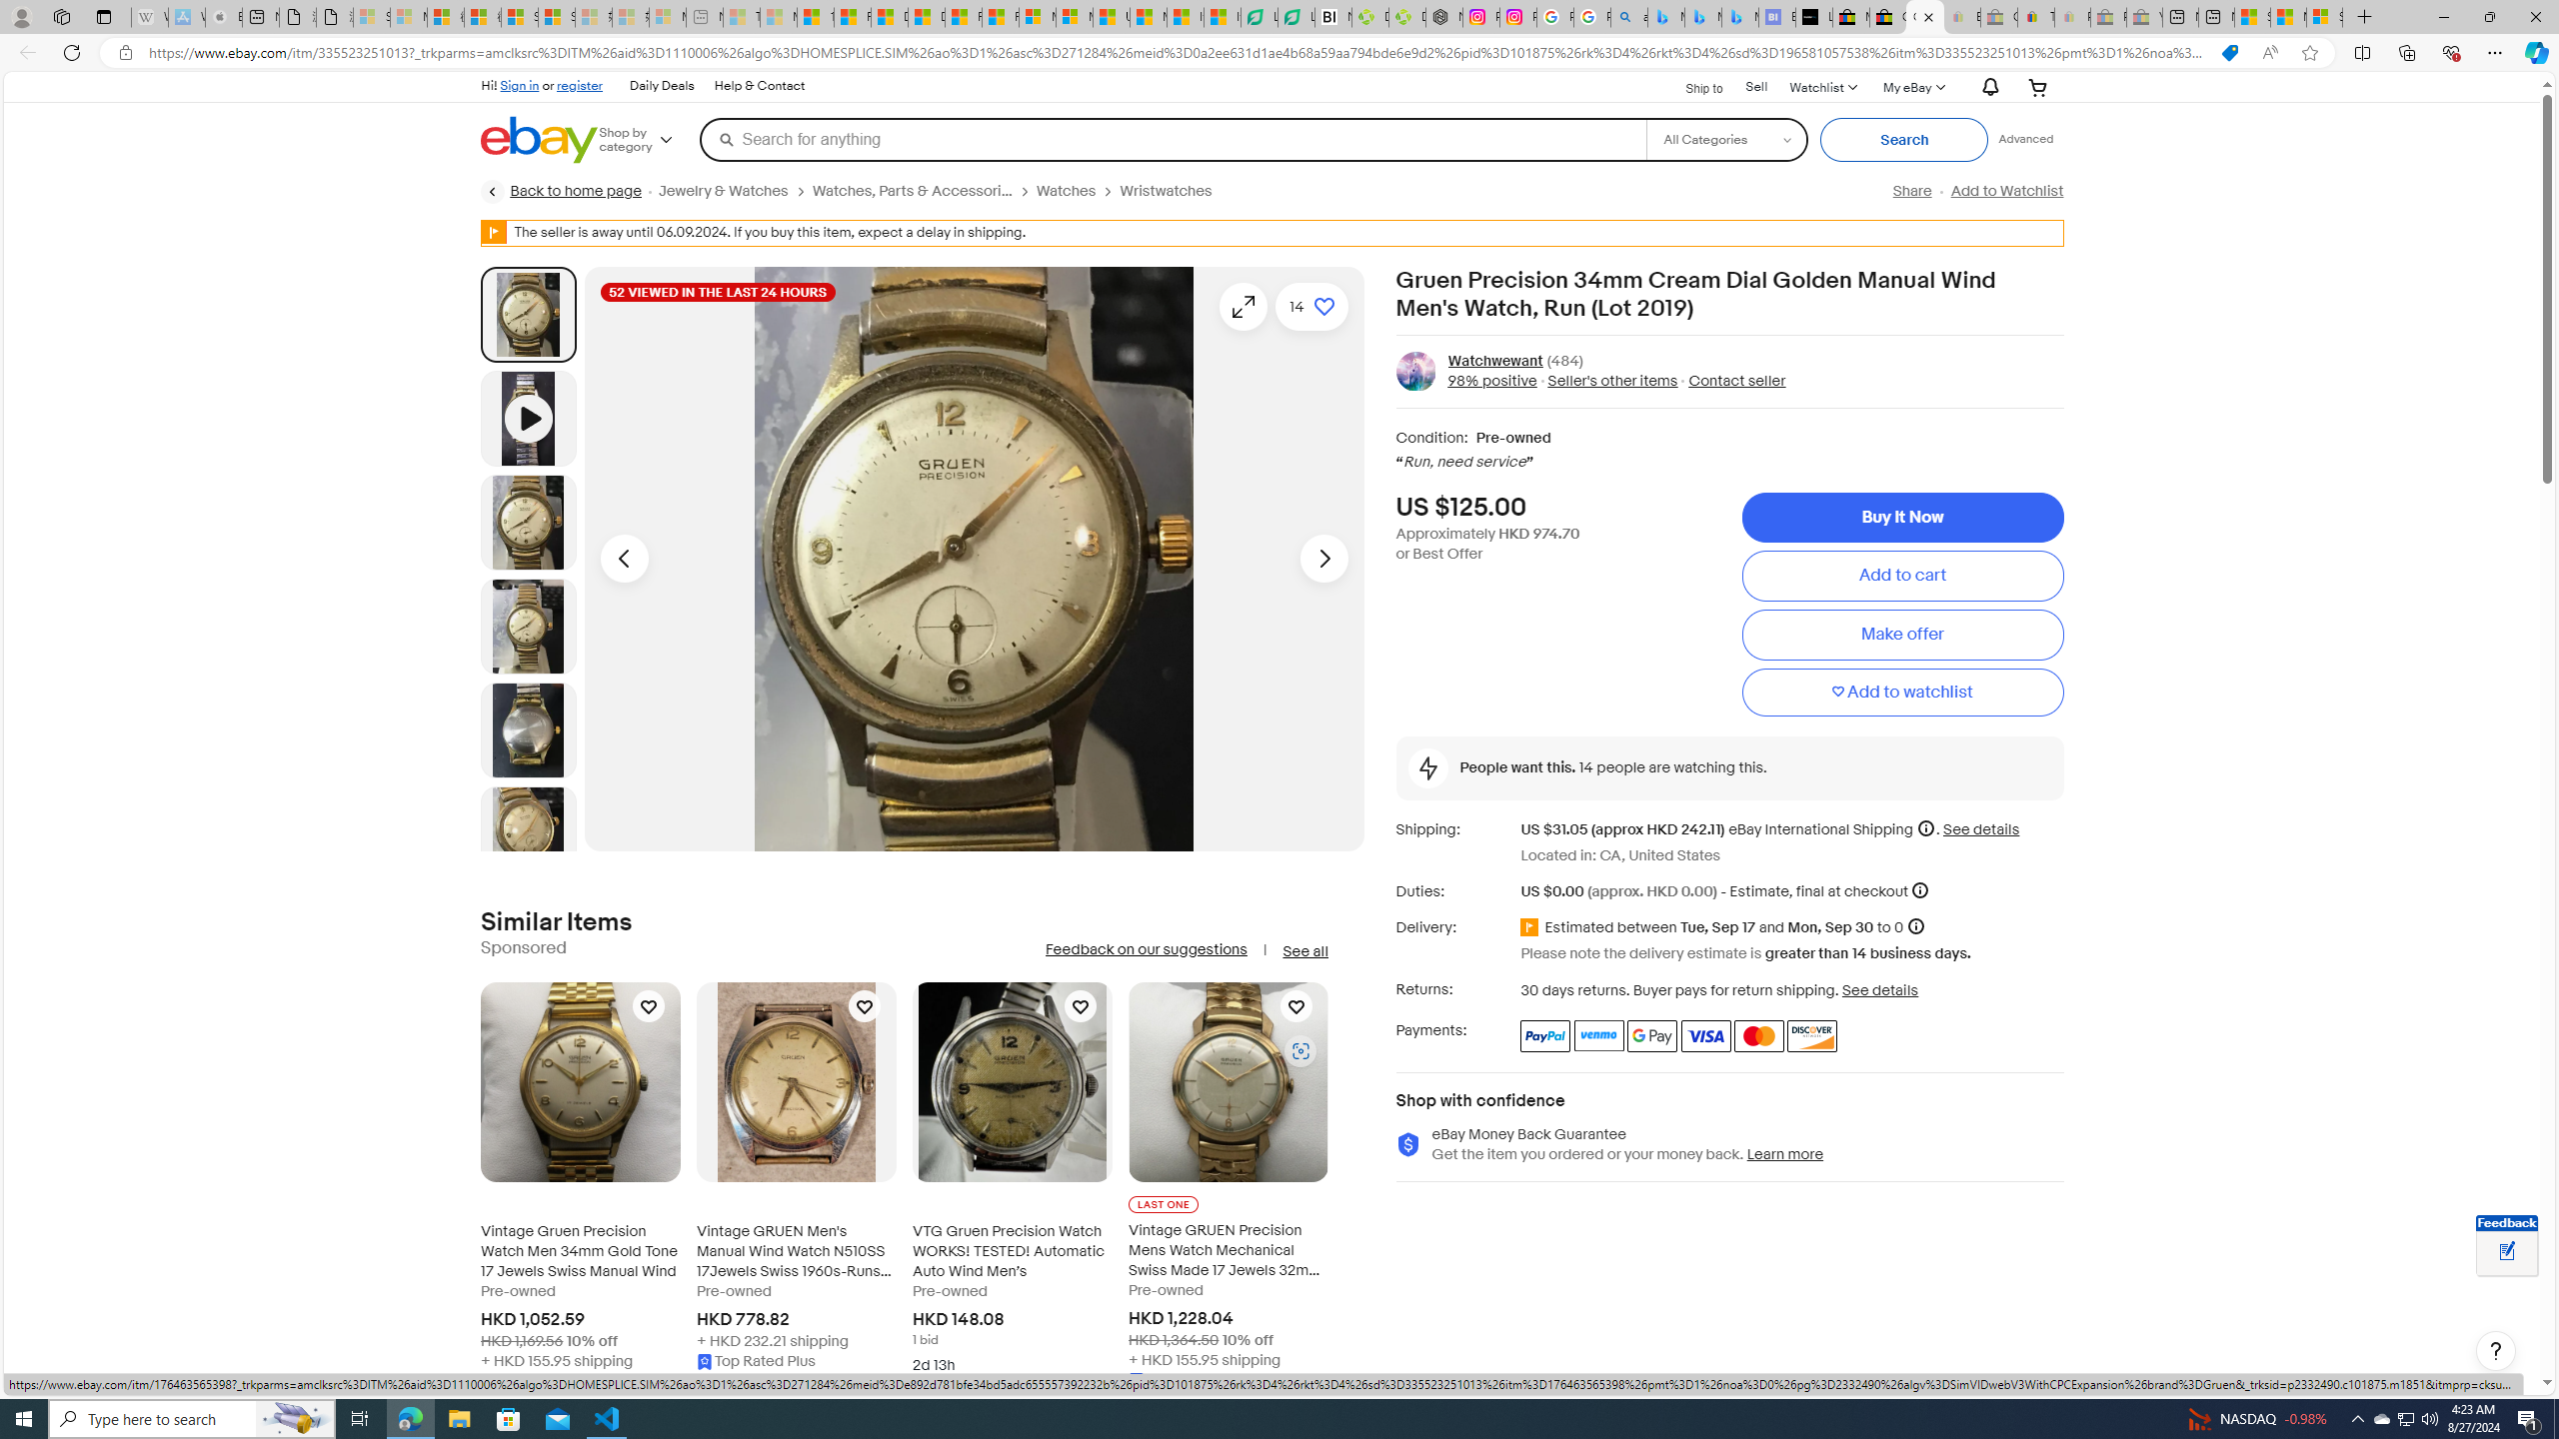 Image resolution: width=2559 pixels, height=1439 pixels. What do you see at coordinates (1757, 1035) in the screenshot?
I see `Master Card` at bounding box center [1757, 1035].